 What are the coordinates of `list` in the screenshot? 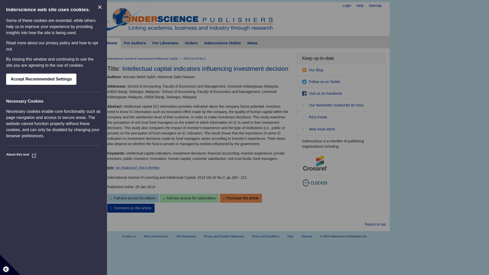 It's located at (305, 106).